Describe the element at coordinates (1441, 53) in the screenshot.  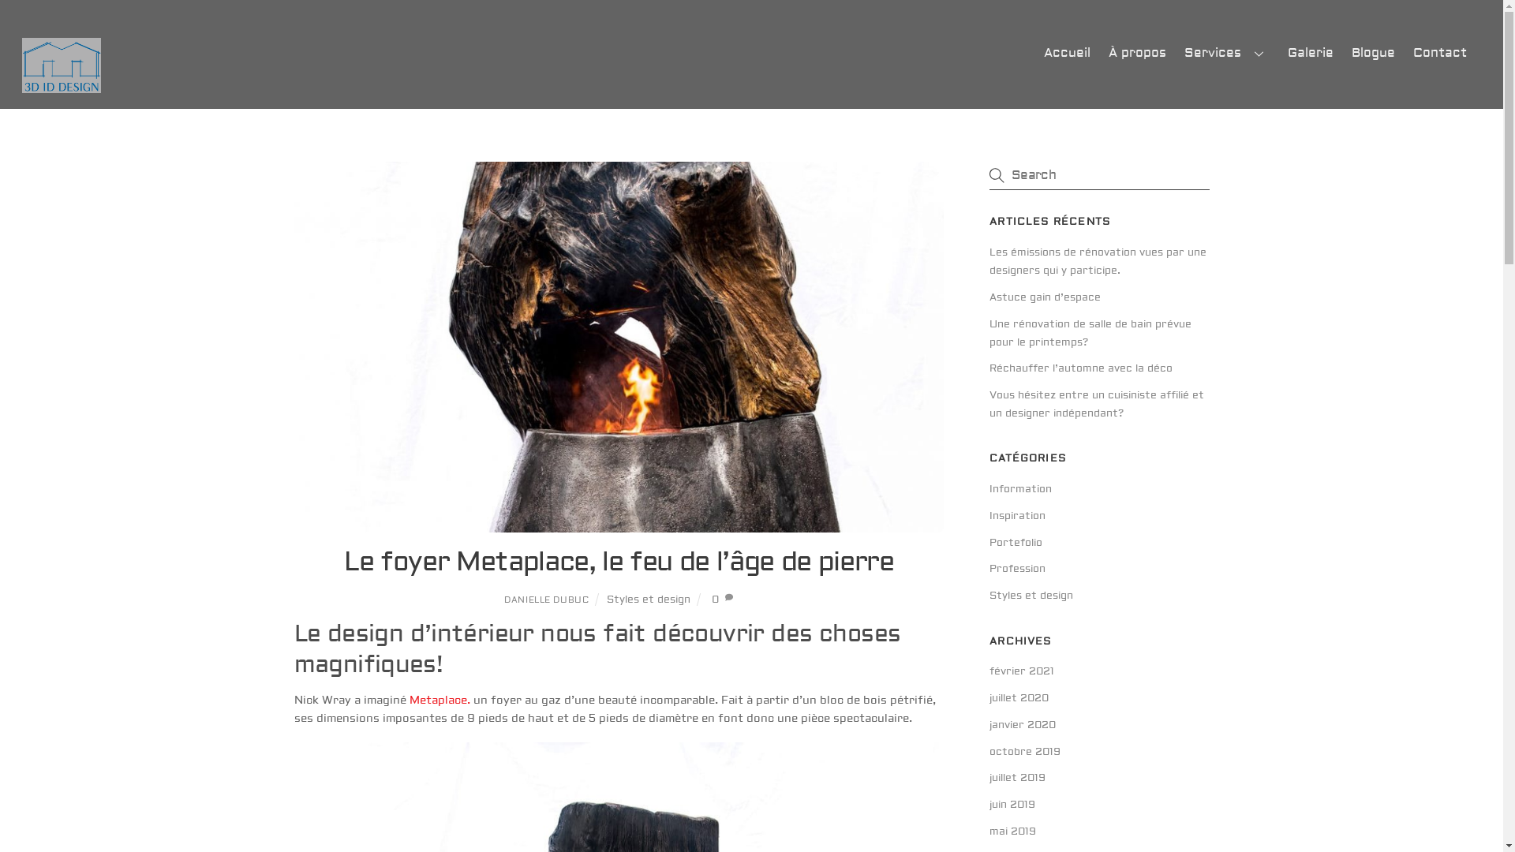
I see `Contact` at that location.